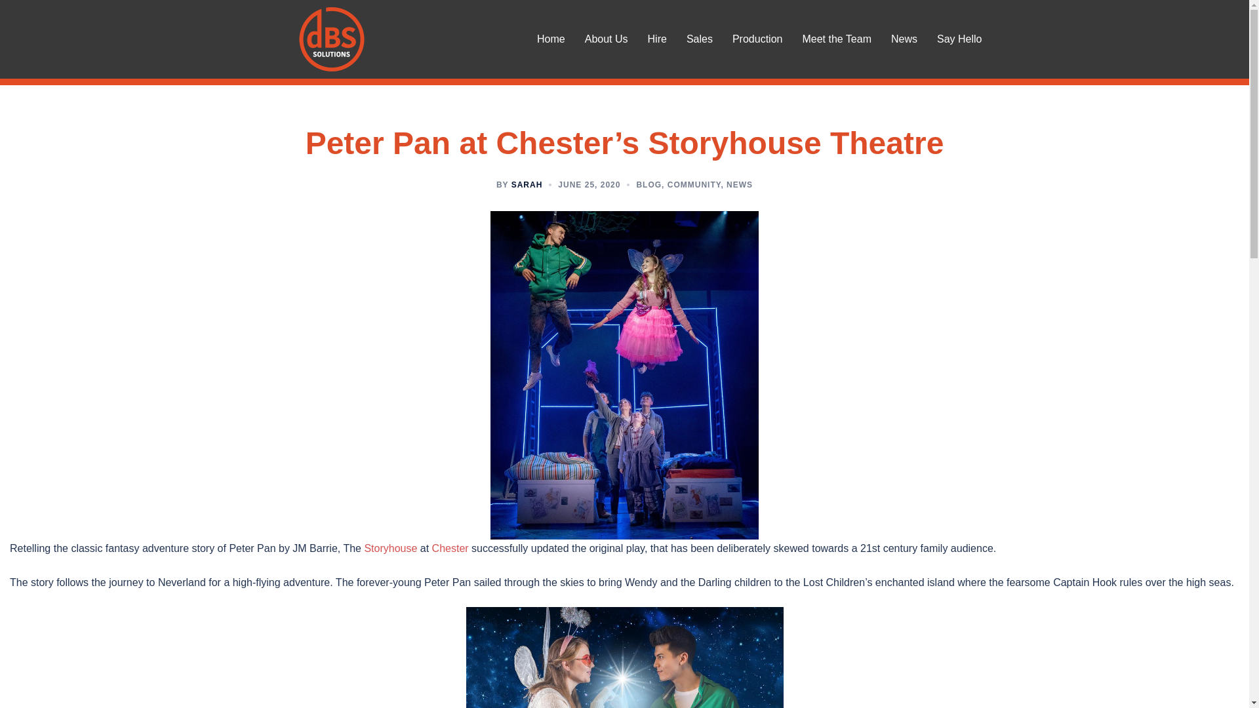 This screenshot has width=1259, height=708. I want to click on About Us, so click(607, 39).